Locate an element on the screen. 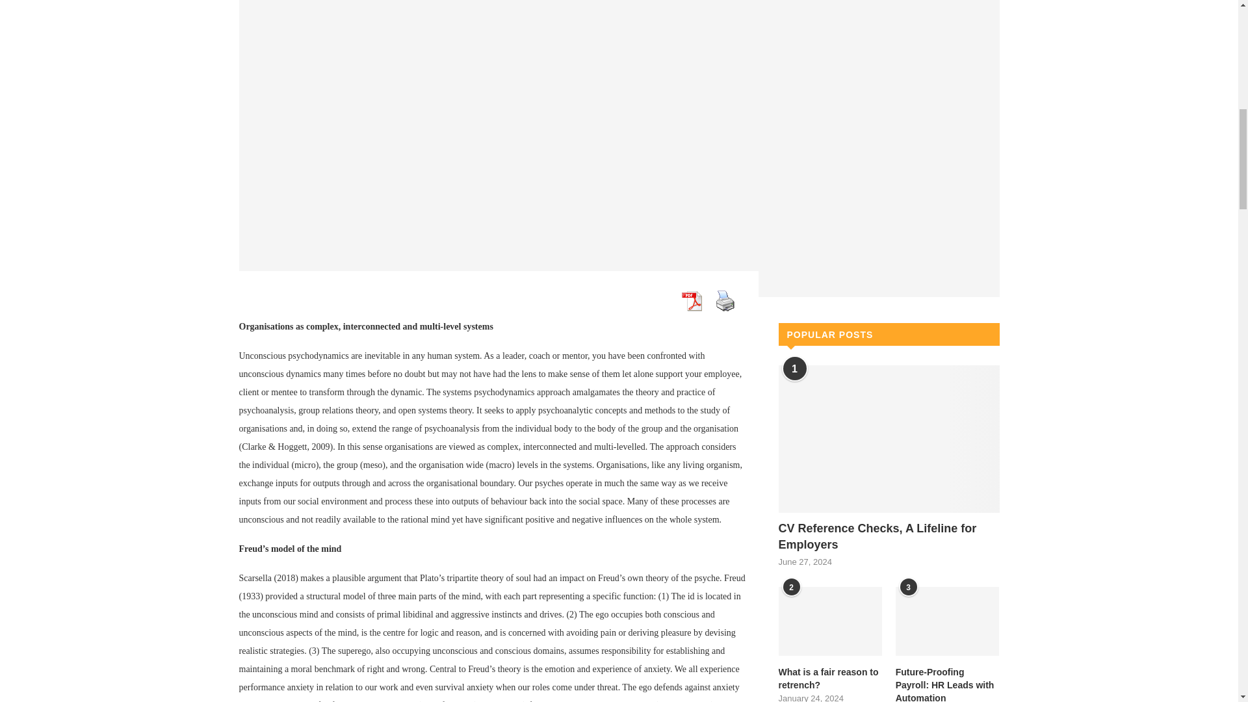 Image resolution: width=1248 pixels, height=702 pixels. What is a fair reason to retrench? is located at coordinates (831, 621).